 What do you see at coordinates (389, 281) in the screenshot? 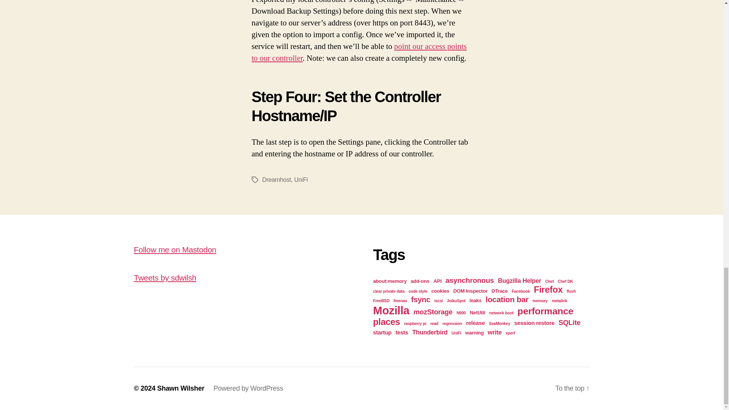
I see `about:memory` at bounding box center [389, 281].